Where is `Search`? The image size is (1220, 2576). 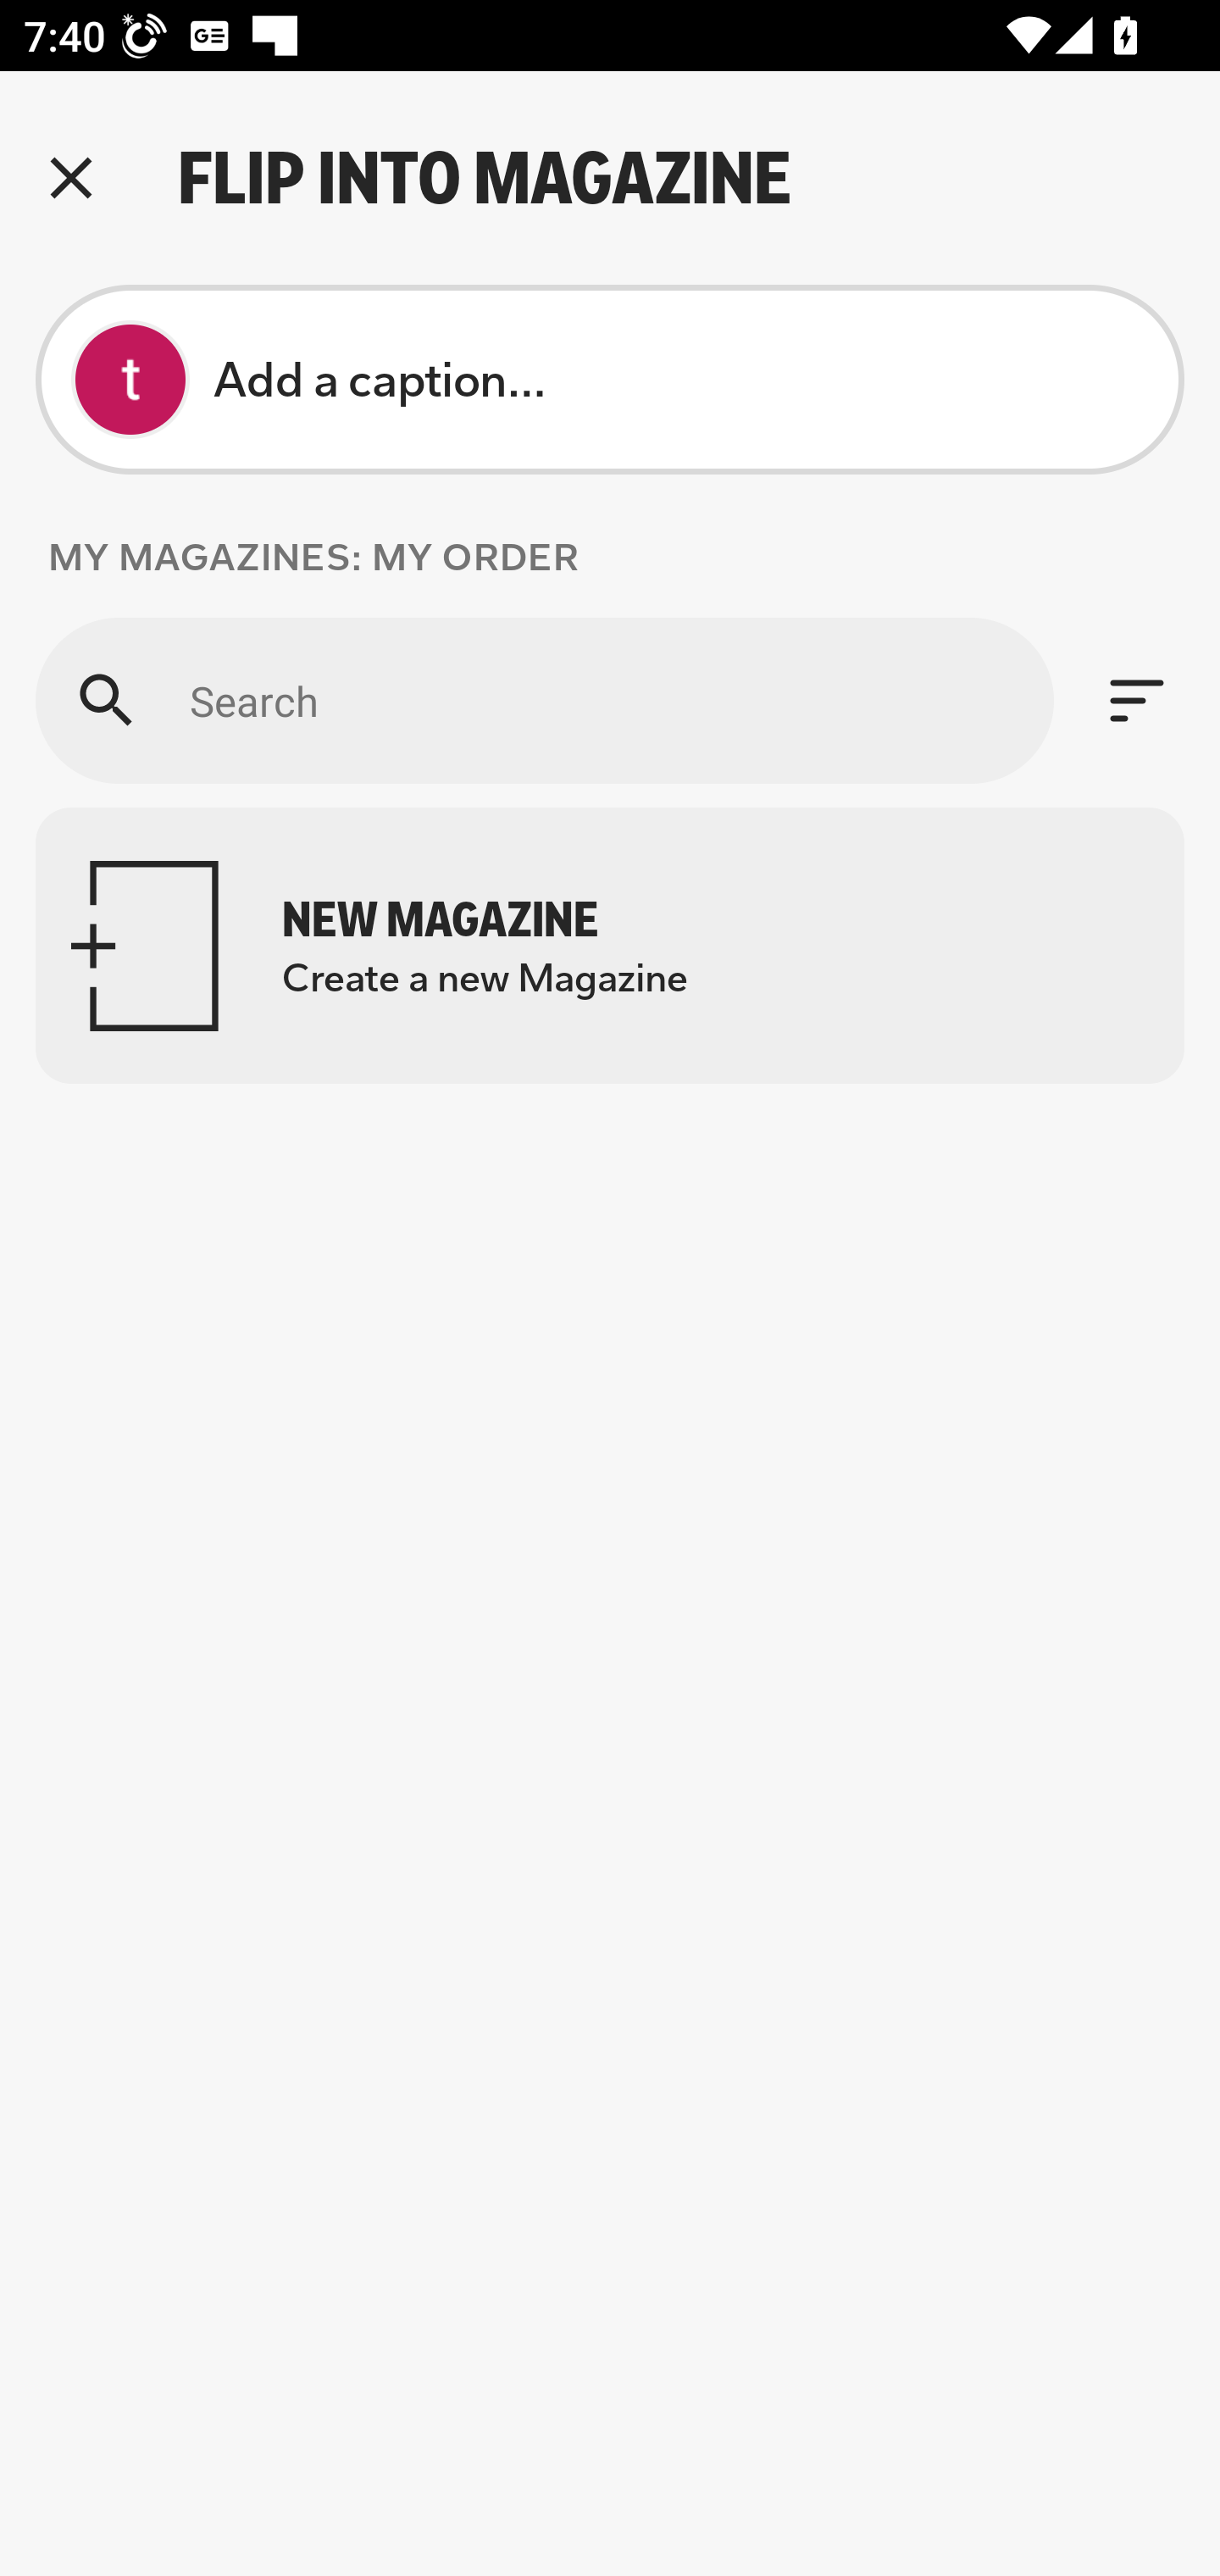 Search is located at coordinates (544, 700).